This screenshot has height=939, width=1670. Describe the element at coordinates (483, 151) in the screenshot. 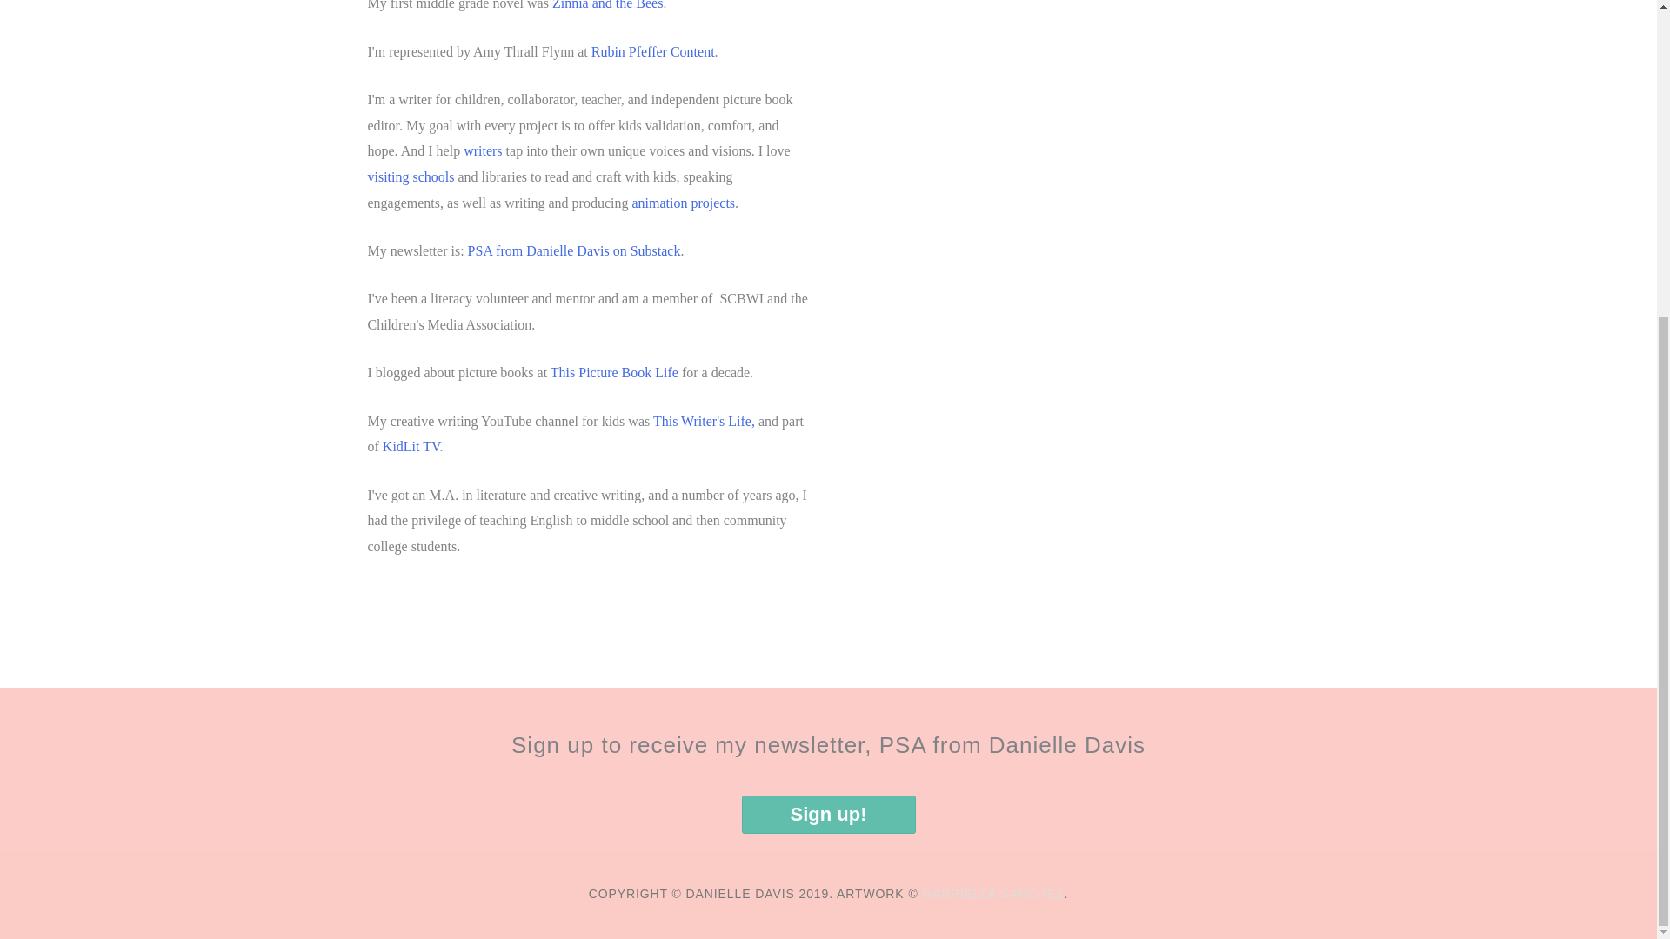

I see `writers` at that location.